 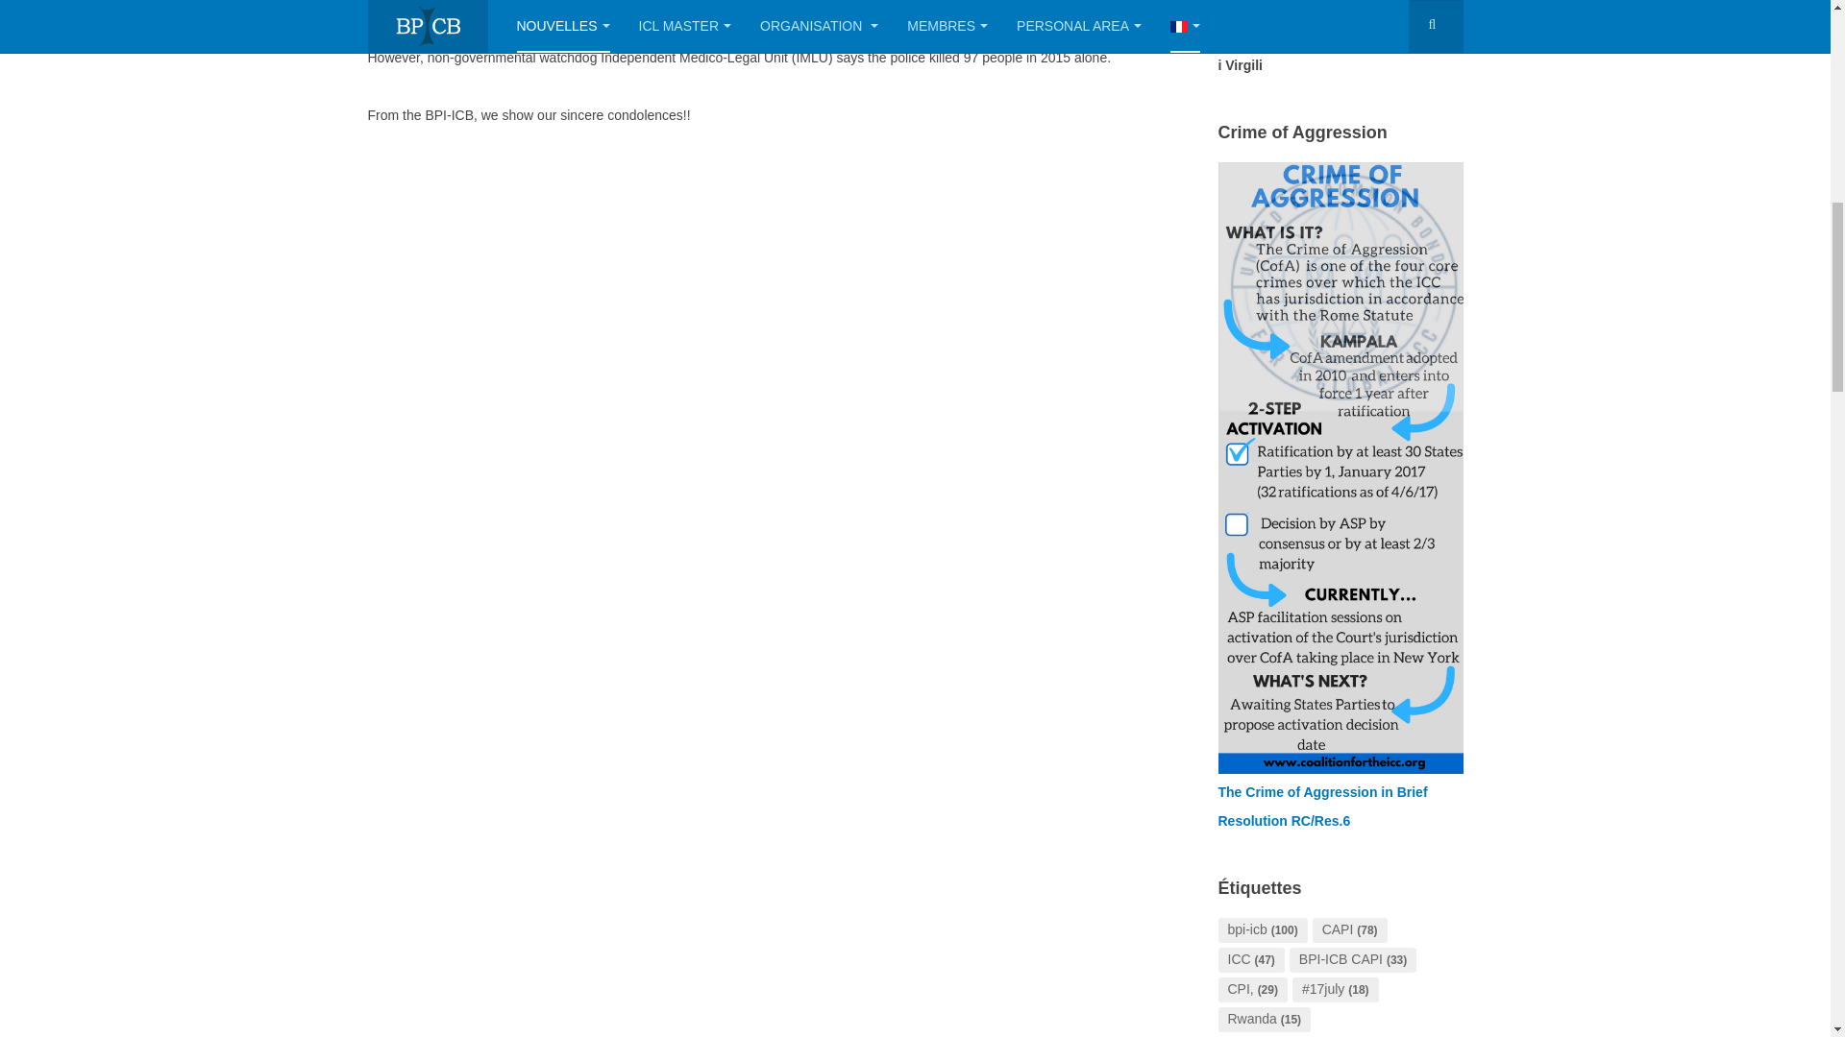 I want to click on The Crime of Aggression in Brief, so click(x=1322, y=791).